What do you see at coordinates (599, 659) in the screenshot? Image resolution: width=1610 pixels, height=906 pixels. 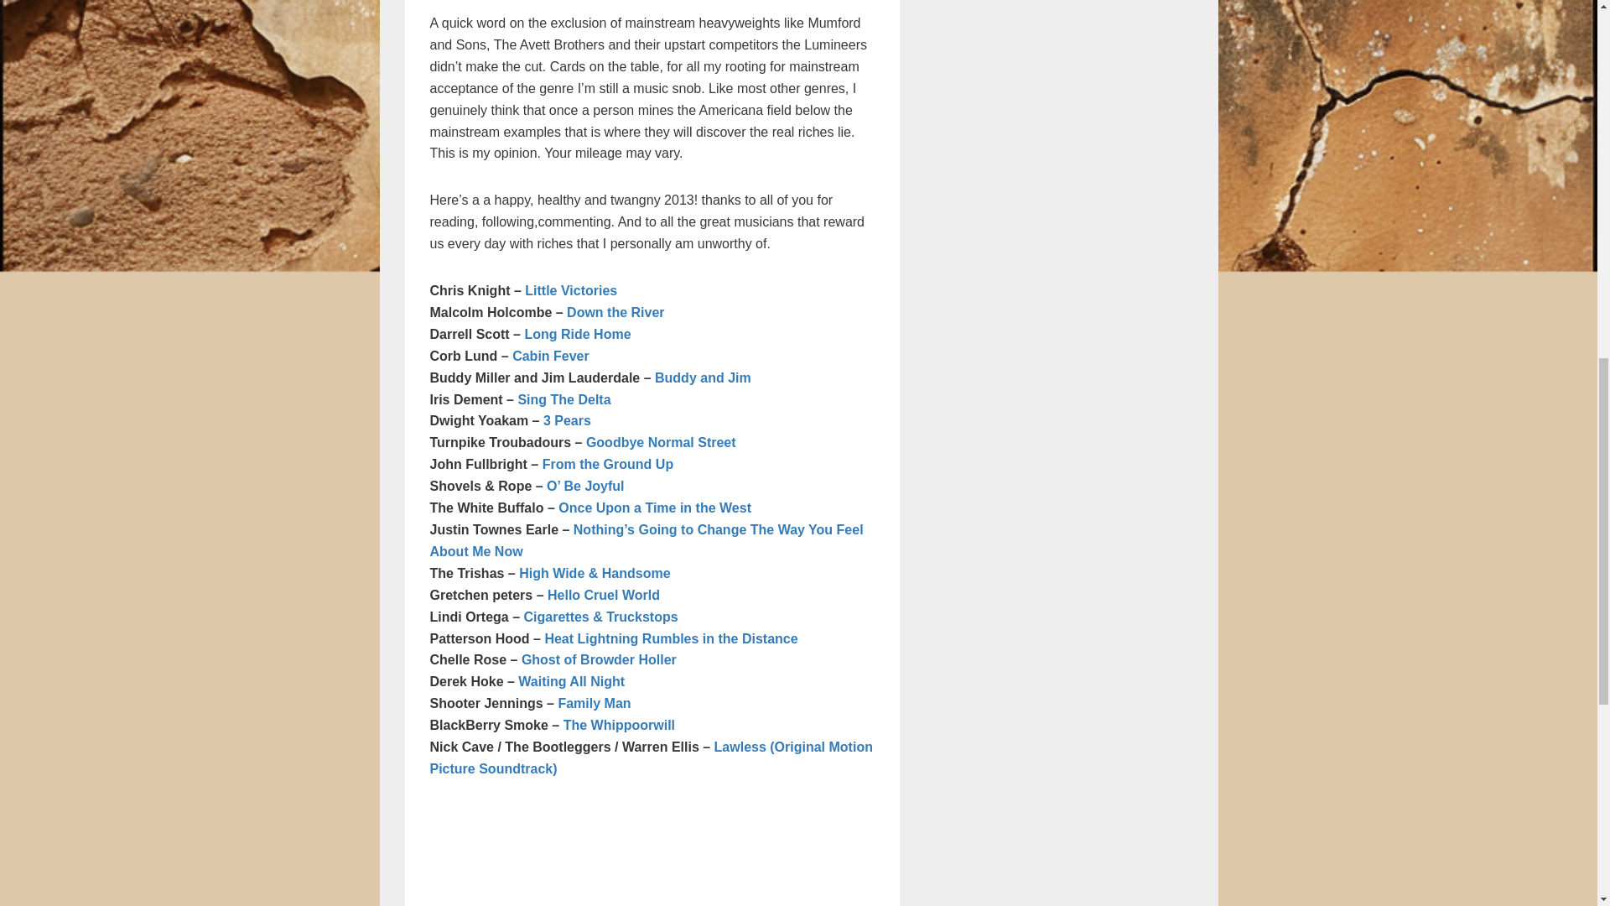 I see `Ghost of Browder Holler` at bounding box center [599, 659].